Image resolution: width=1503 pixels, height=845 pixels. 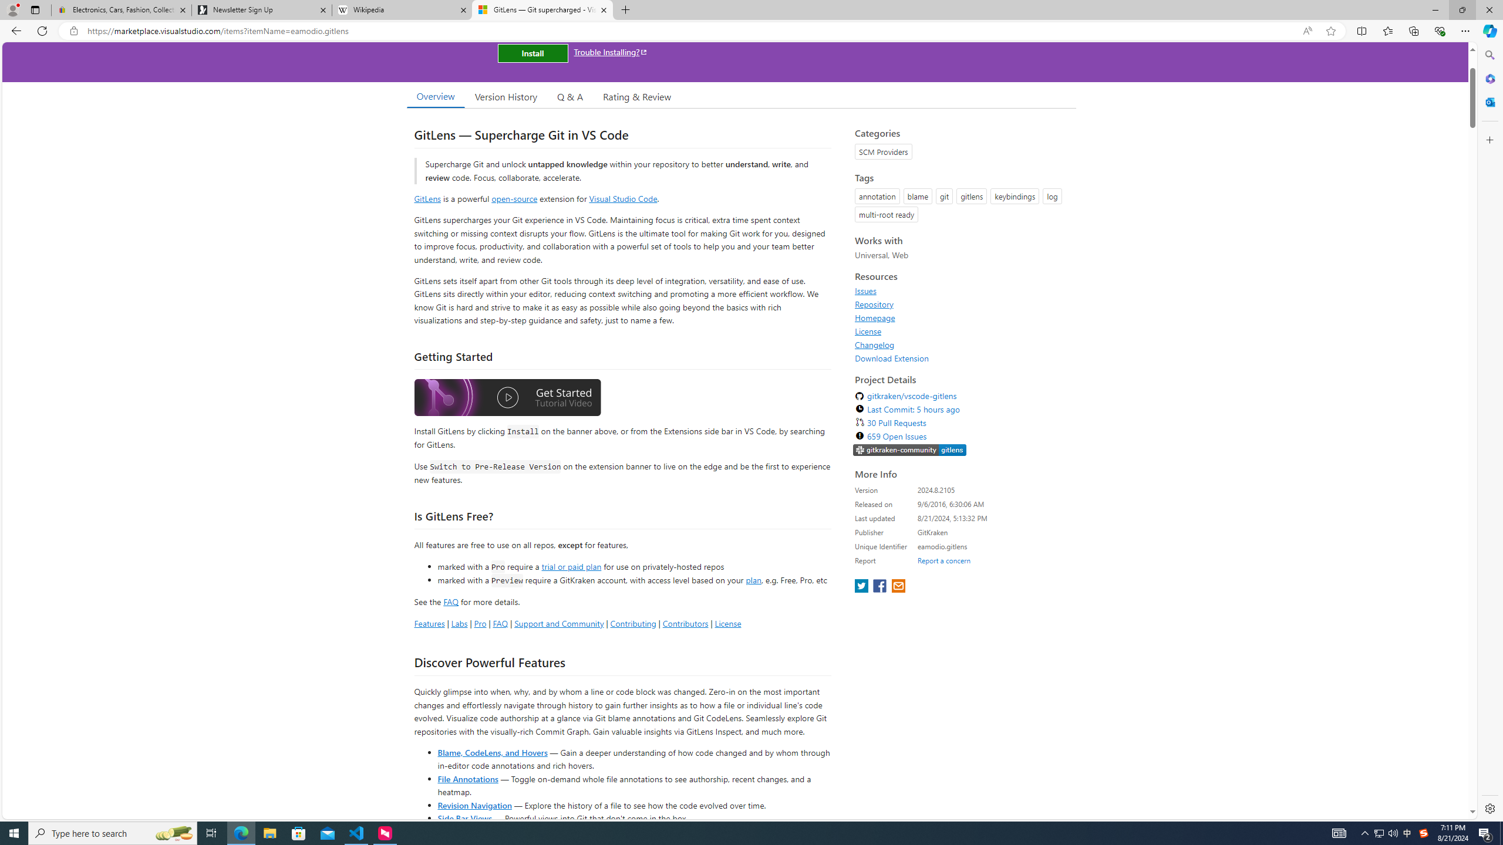 What do you see at coordinates (962, 358) in the screenshot?
I see `Download Extension` at bounding box center [962, 358].